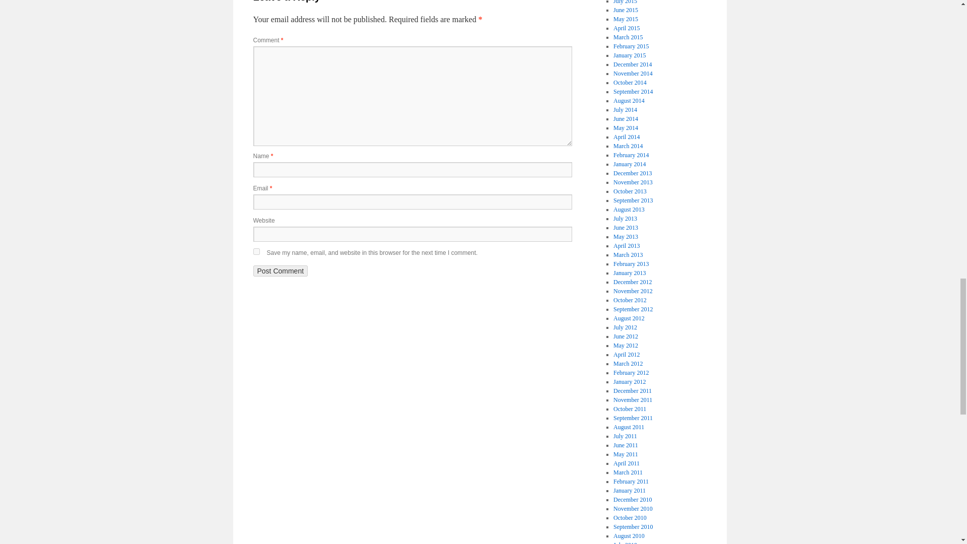 The height and width of the screenshot is (544, 967). I want to click on Post Comment, so click(280, 271).